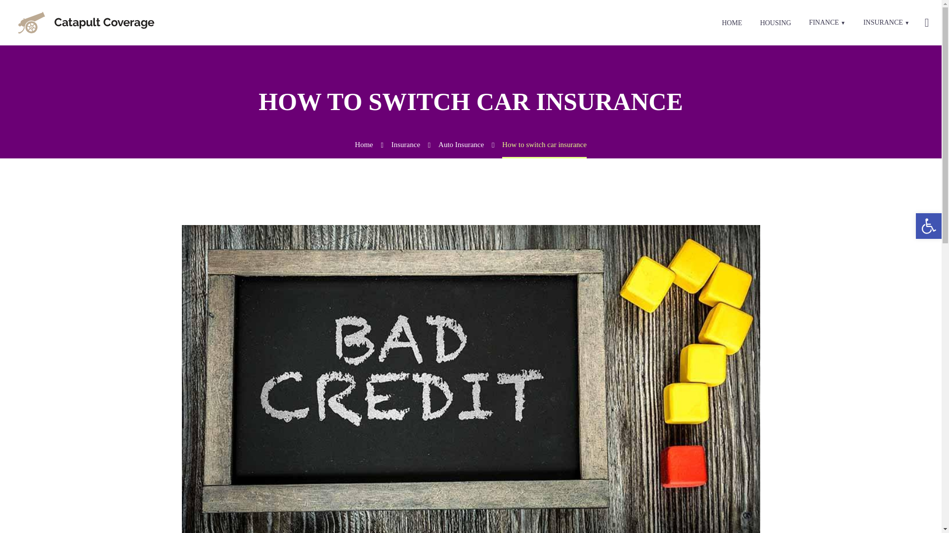 The image size is (949, 533). What do you see at coordinates (405, 145) in the screenshot?
I see `Insurance` at bounding box center [405, 145].